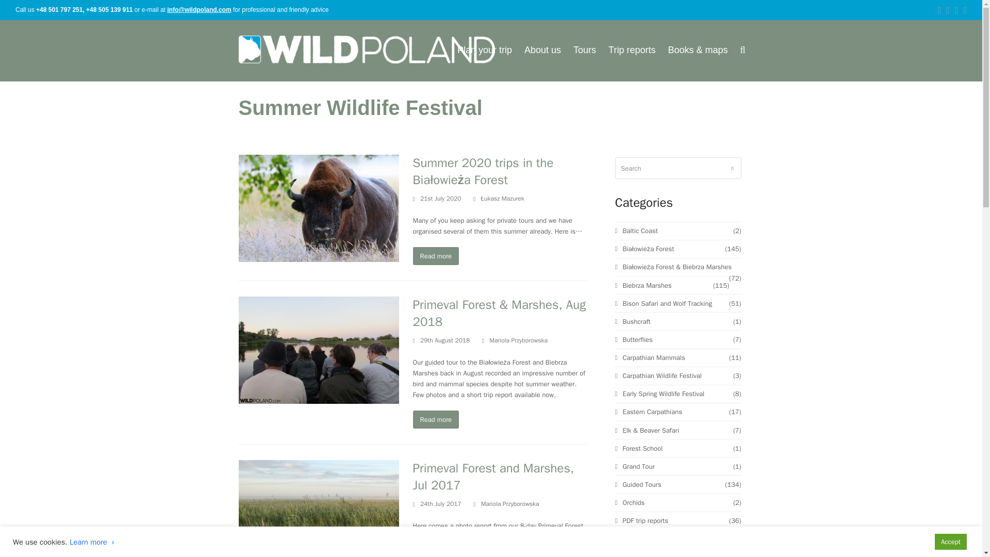 The width and height of the screenshot is (990, 557). I want to click on About us, so click(542, 51).